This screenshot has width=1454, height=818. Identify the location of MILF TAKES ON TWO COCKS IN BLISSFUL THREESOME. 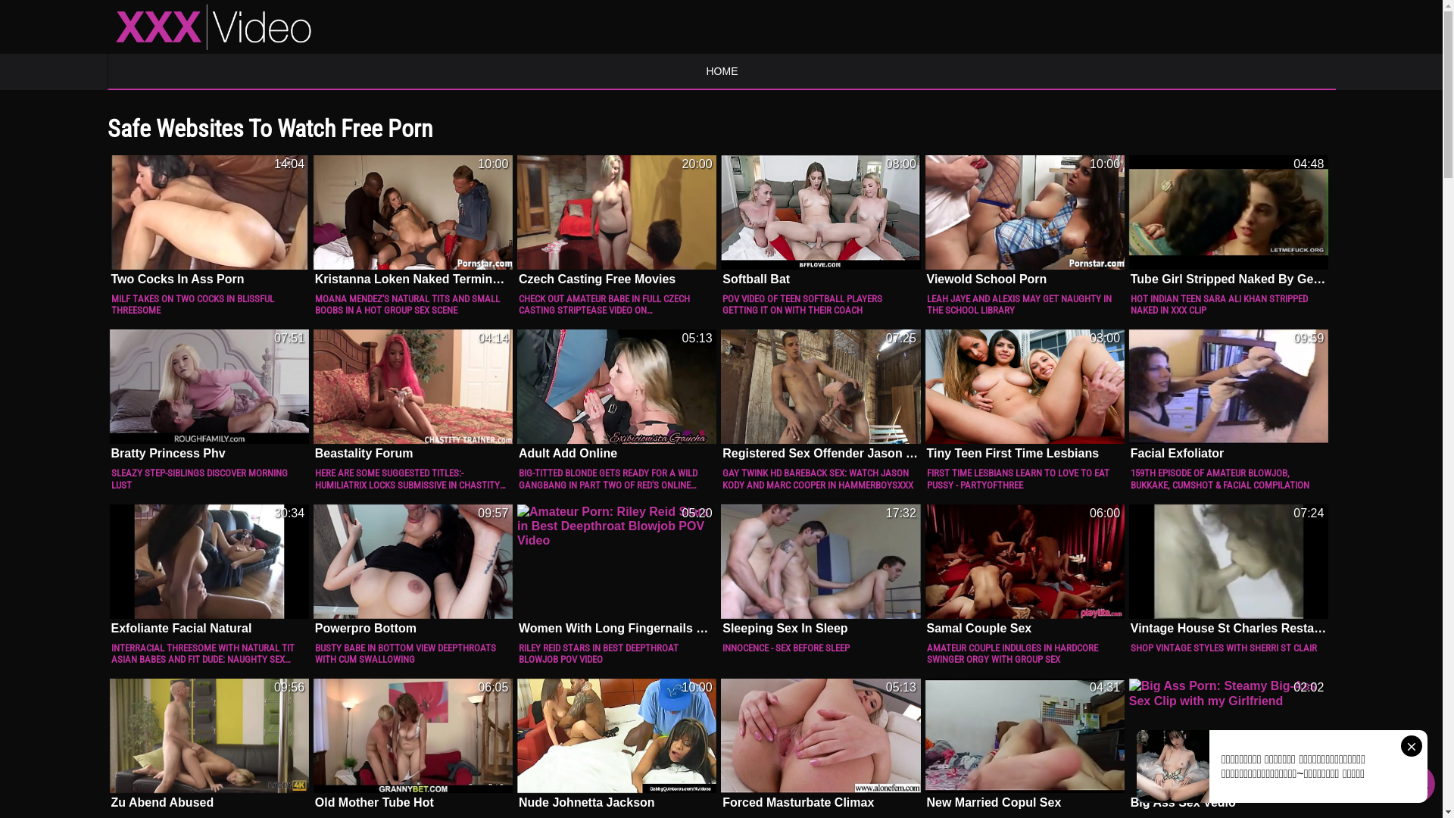
(209, 304).